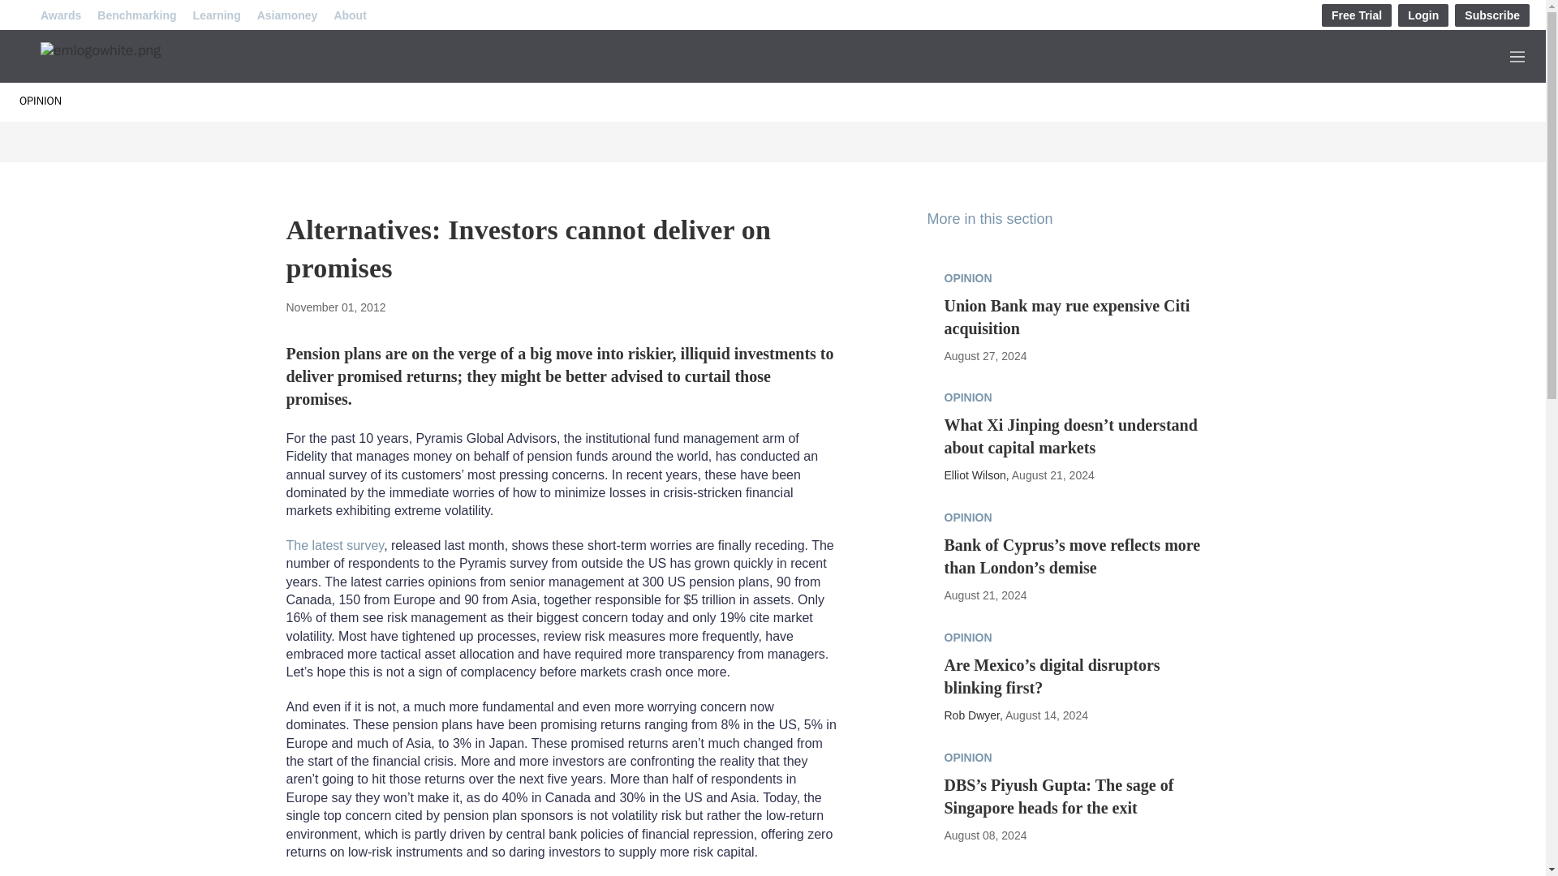 The height and width of the screenshot is (876, 1558). What do you see at coordinates (349, 15) in the screenshot?
I see `About` at bounding box center [349, 15].